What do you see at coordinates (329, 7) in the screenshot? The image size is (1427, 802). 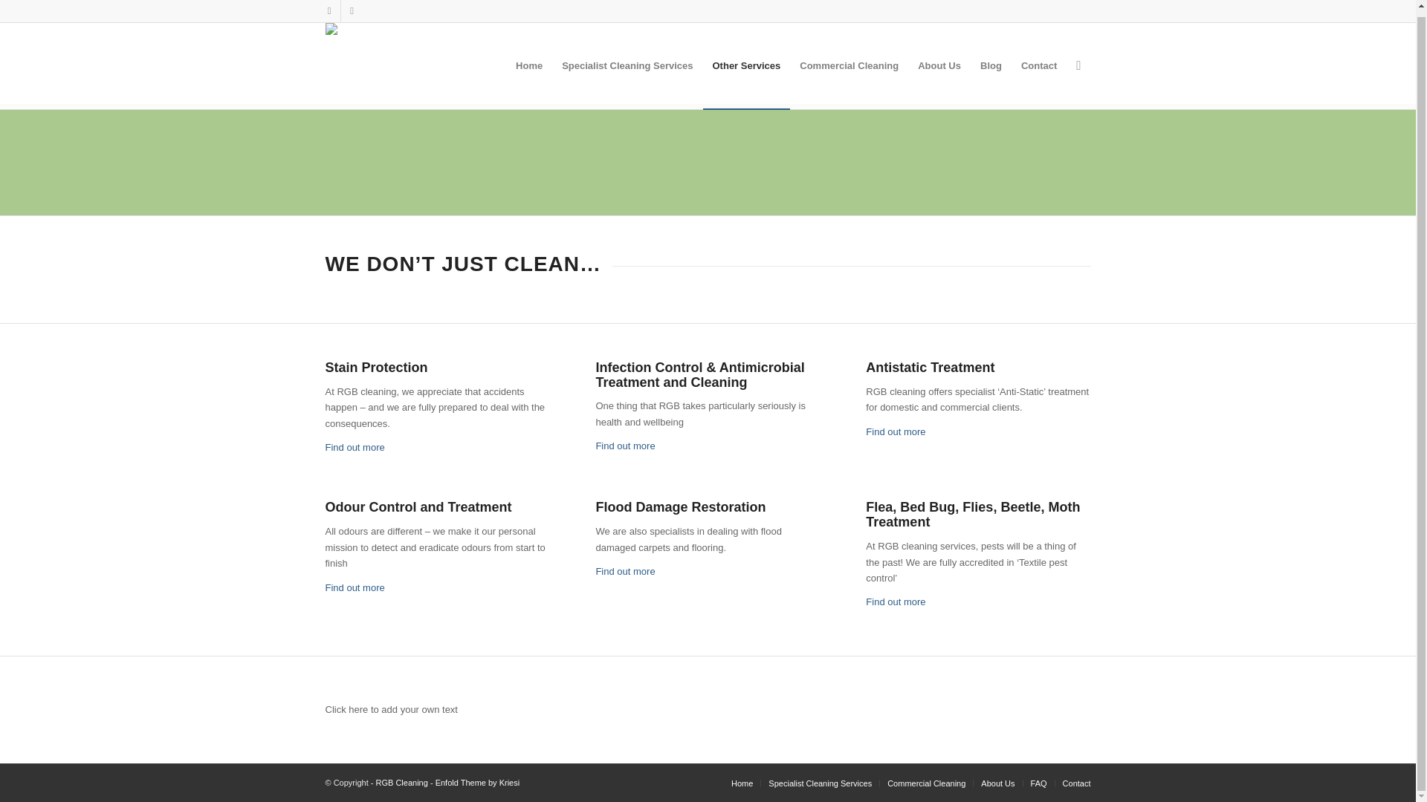 I see `Facebook` at bounding box center [329, 7].